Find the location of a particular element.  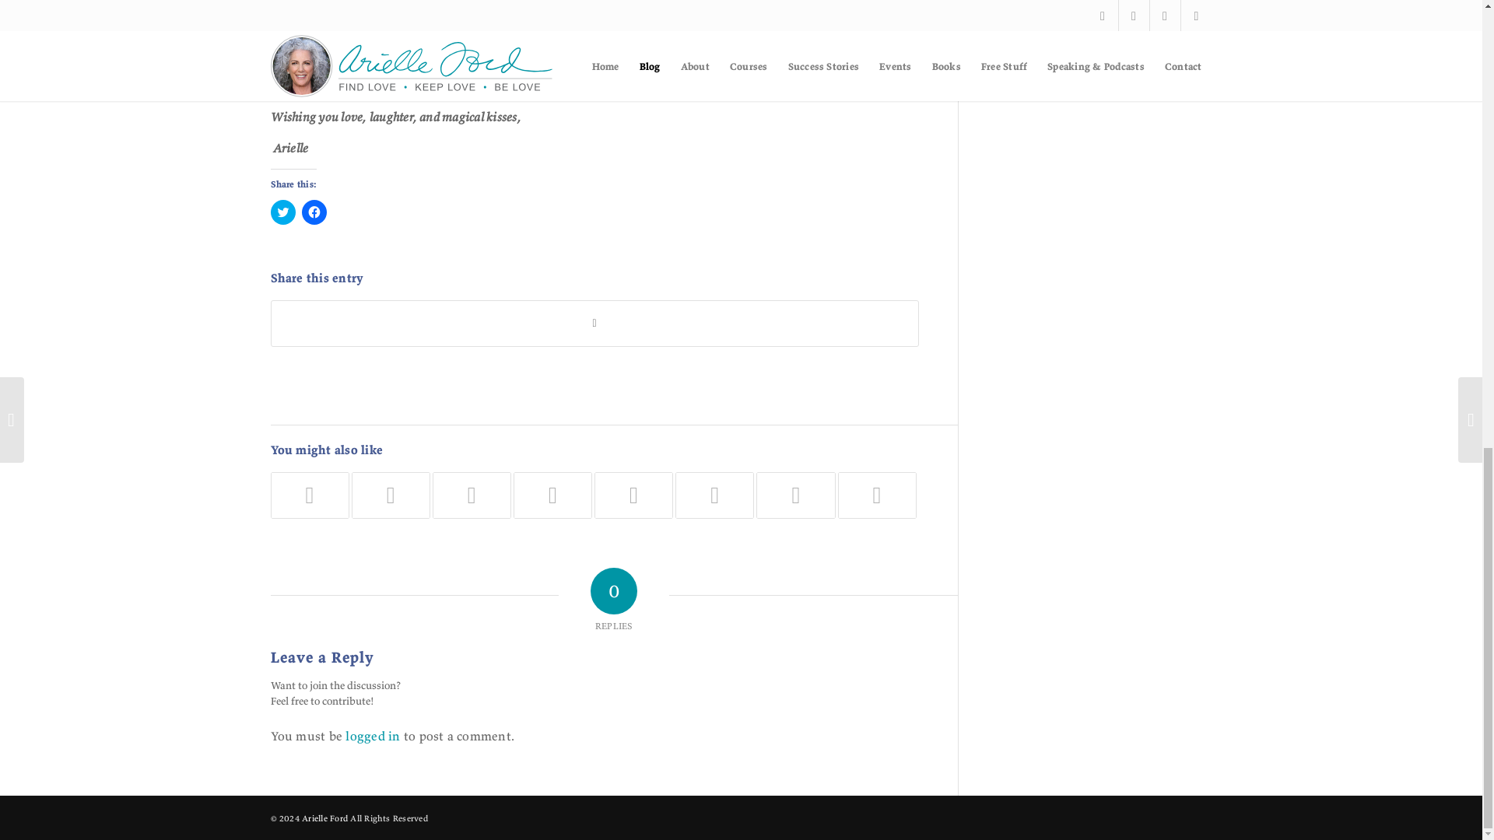

Two Minute LOVE fix! is located at coordinates (633, 495).